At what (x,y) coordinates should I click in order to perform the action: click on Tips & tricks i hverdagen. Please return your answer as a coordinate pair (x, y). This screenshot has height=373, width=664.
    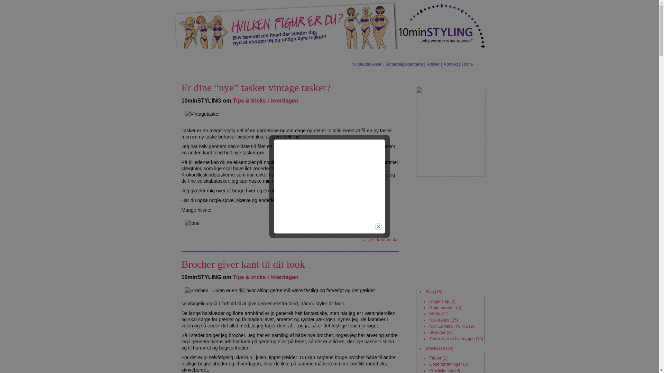
    Looking at the image, I should click on (266, 101).